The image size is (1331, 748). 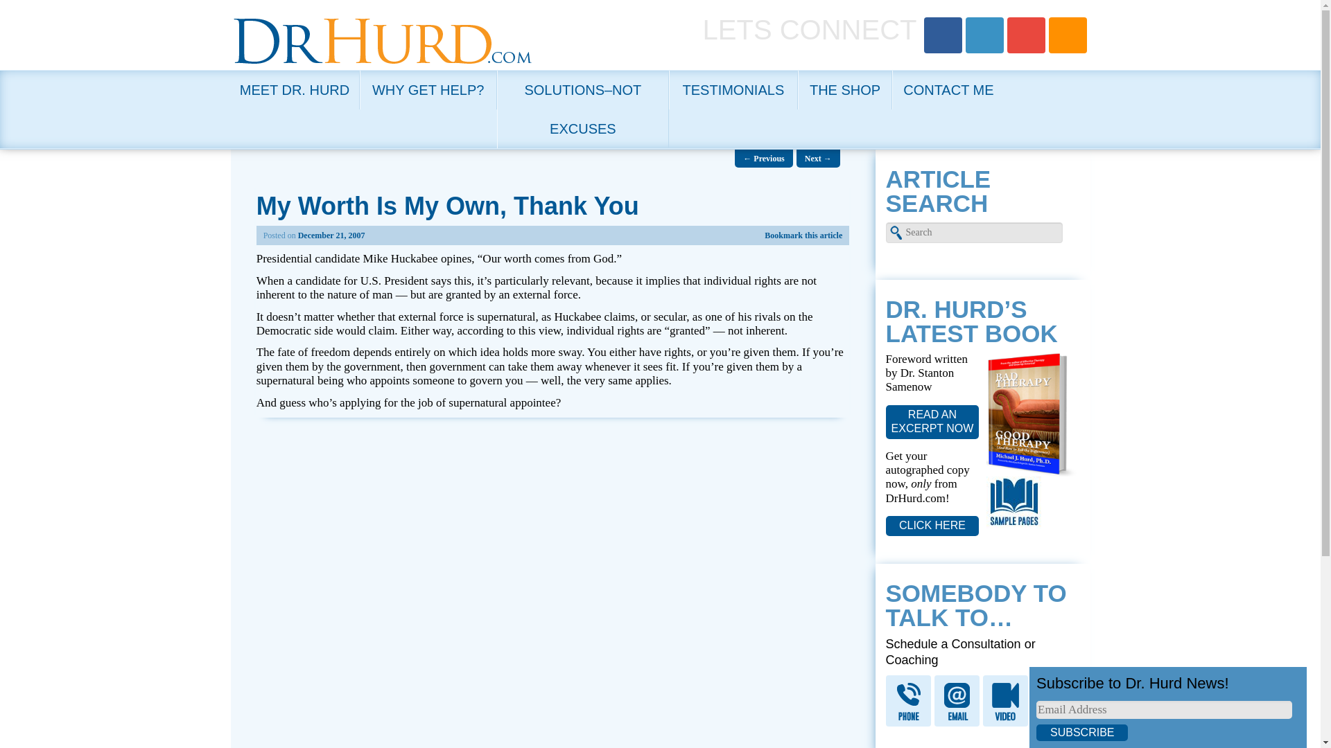 I want to click on THE SHOP, so click(x=844, y=89).